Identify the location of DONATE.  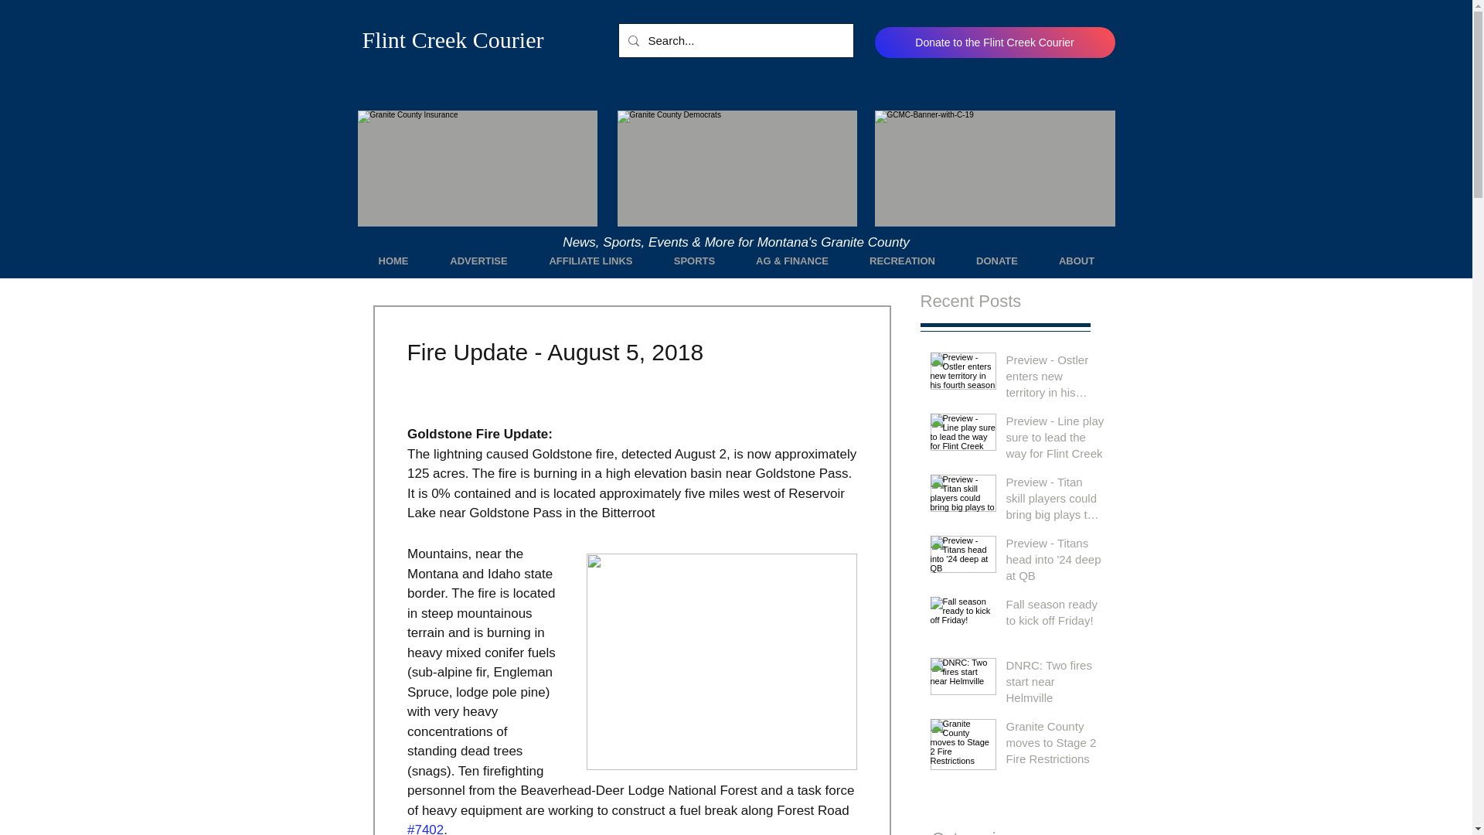
(996, 261).